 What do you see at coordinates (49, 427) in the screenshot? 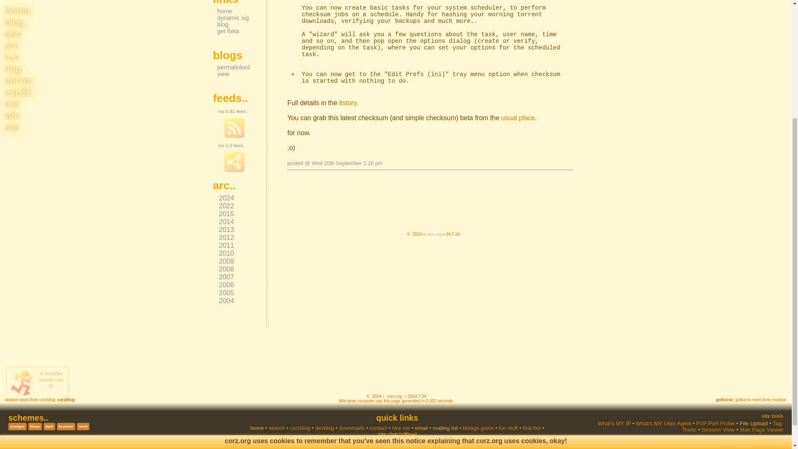
I see `dark` at bounding box center [49, 427].